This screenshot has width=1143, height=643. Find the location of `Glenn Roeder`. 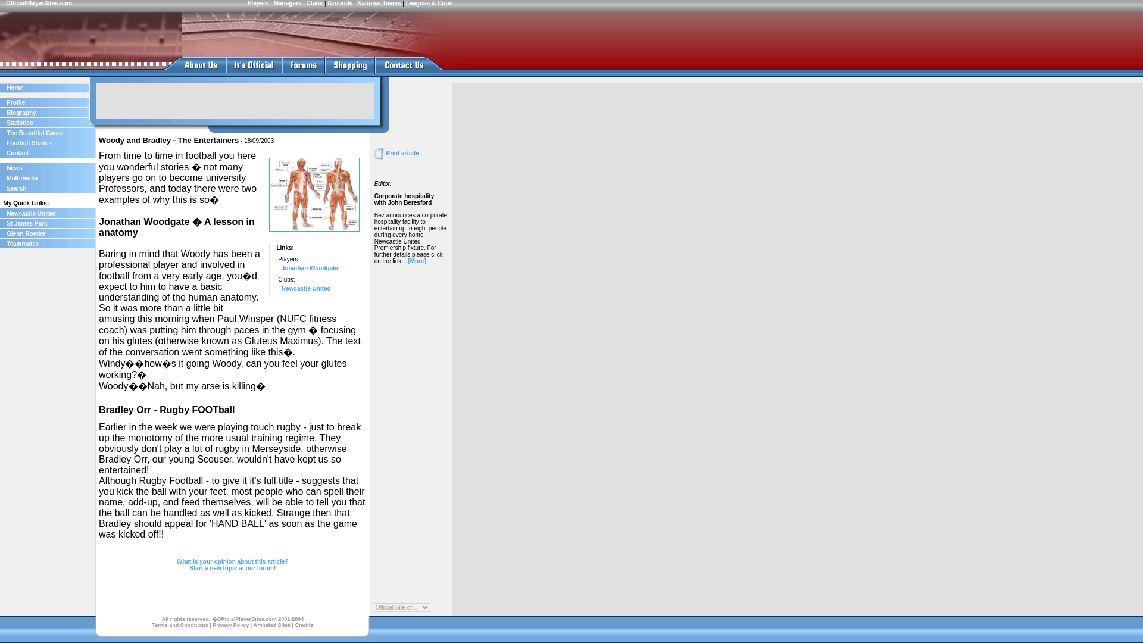

Glenn Roeder is located at coordinates (26, 233).